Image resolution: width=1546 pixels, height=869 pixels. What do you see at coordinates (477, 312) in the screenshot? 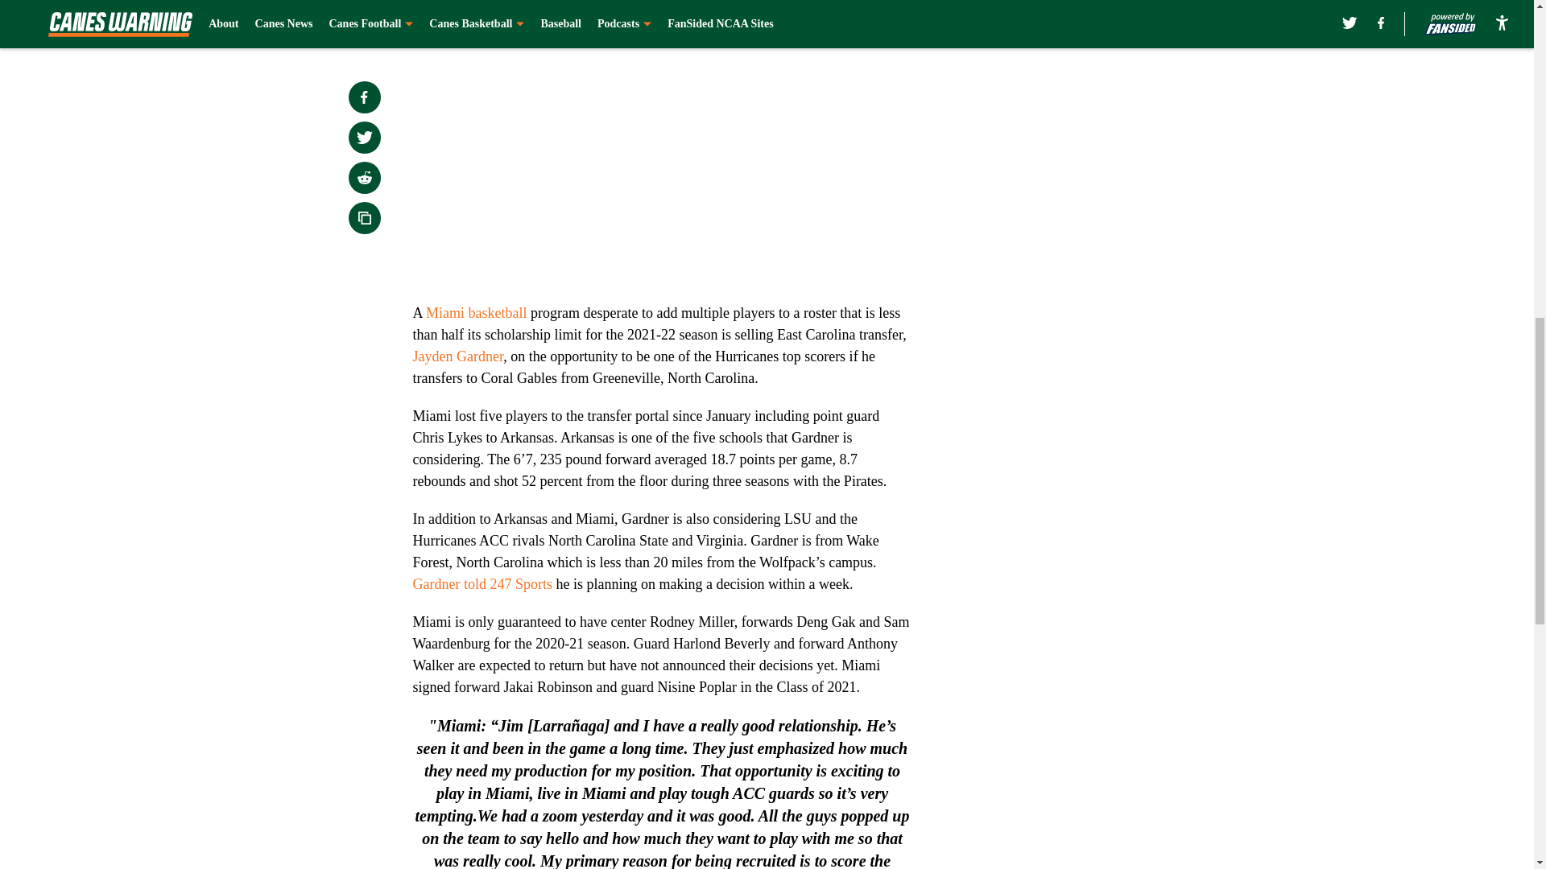
I see `Miami basketball` at bounding box center [477, 312].